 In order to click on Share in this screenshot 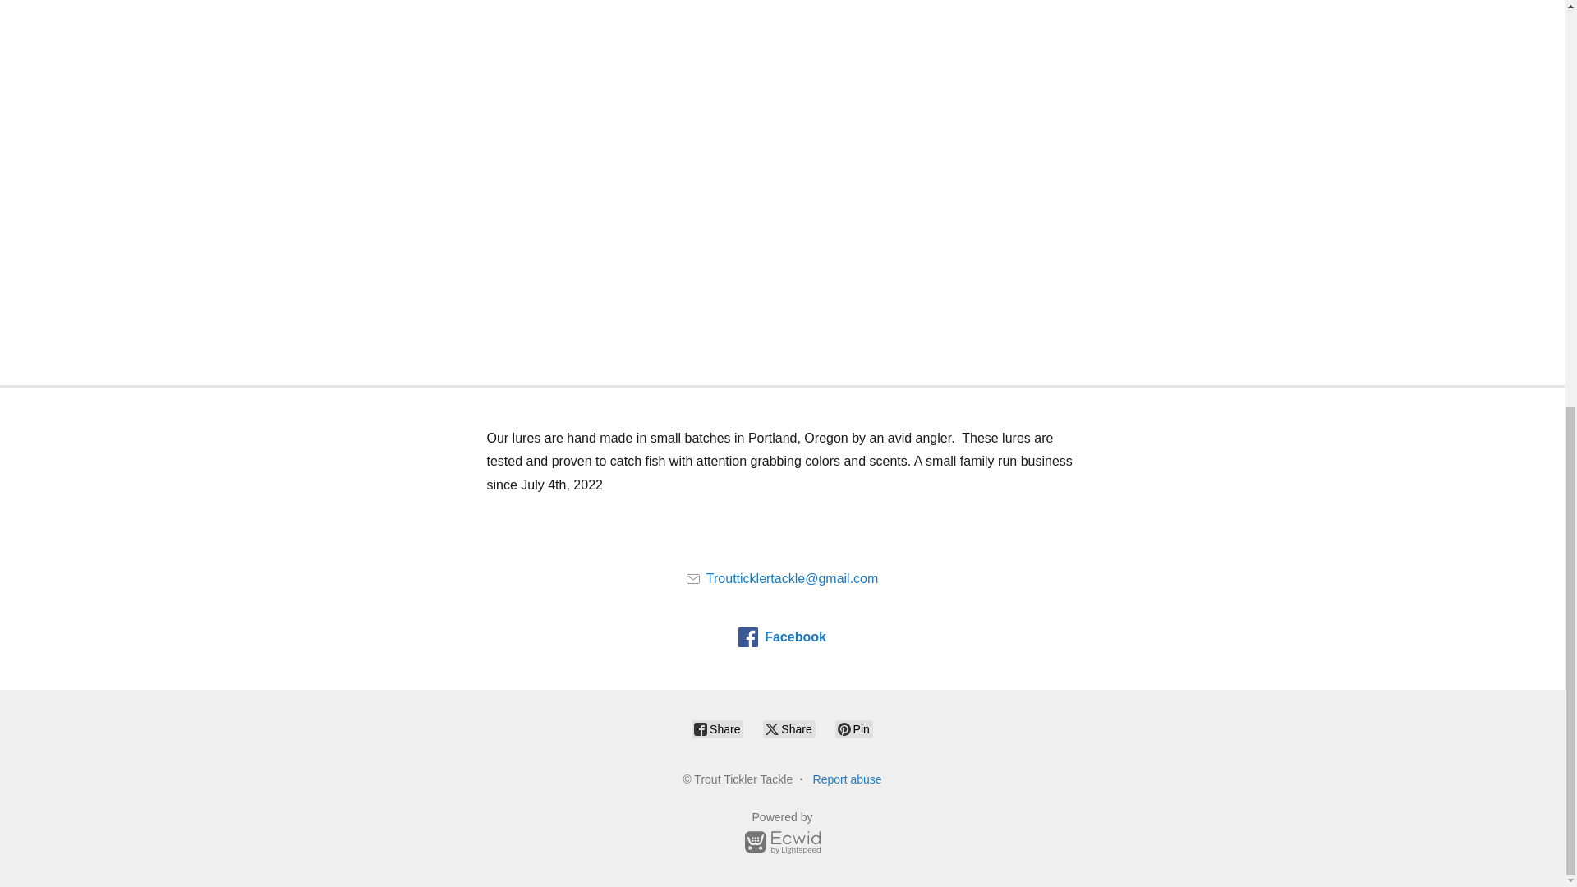, I will do `click(717, 728)`.